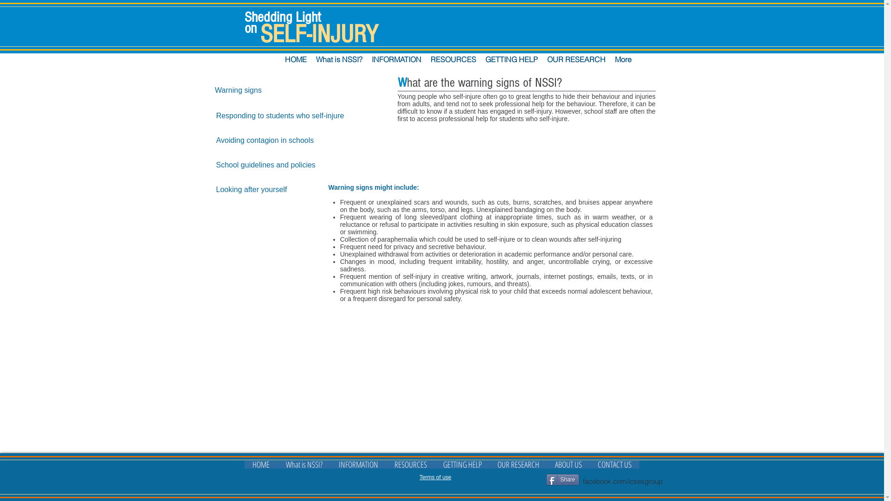 The image size is (891, 501). Describe the element at coordinates (265, 141) in the screenshot. I see `Avoiding contagion in schools` at that location.